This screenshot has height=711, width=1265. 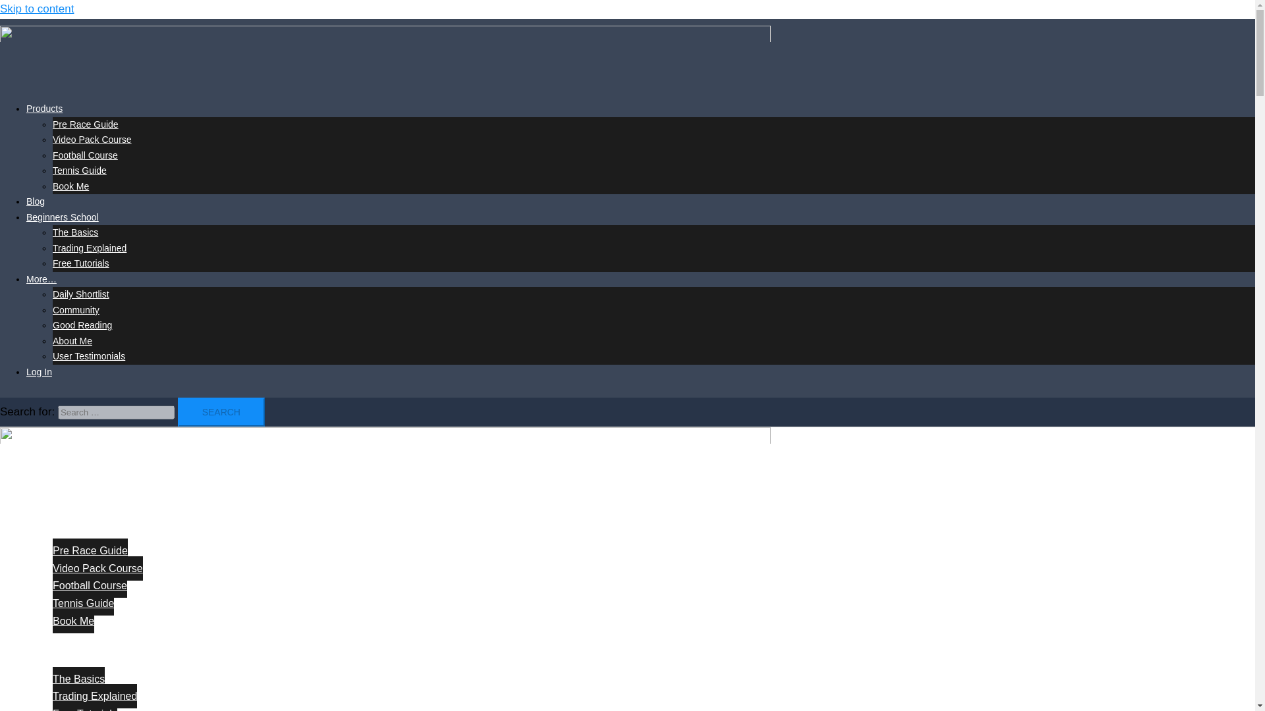 I want to click on Search, so click(x=221, y=412).